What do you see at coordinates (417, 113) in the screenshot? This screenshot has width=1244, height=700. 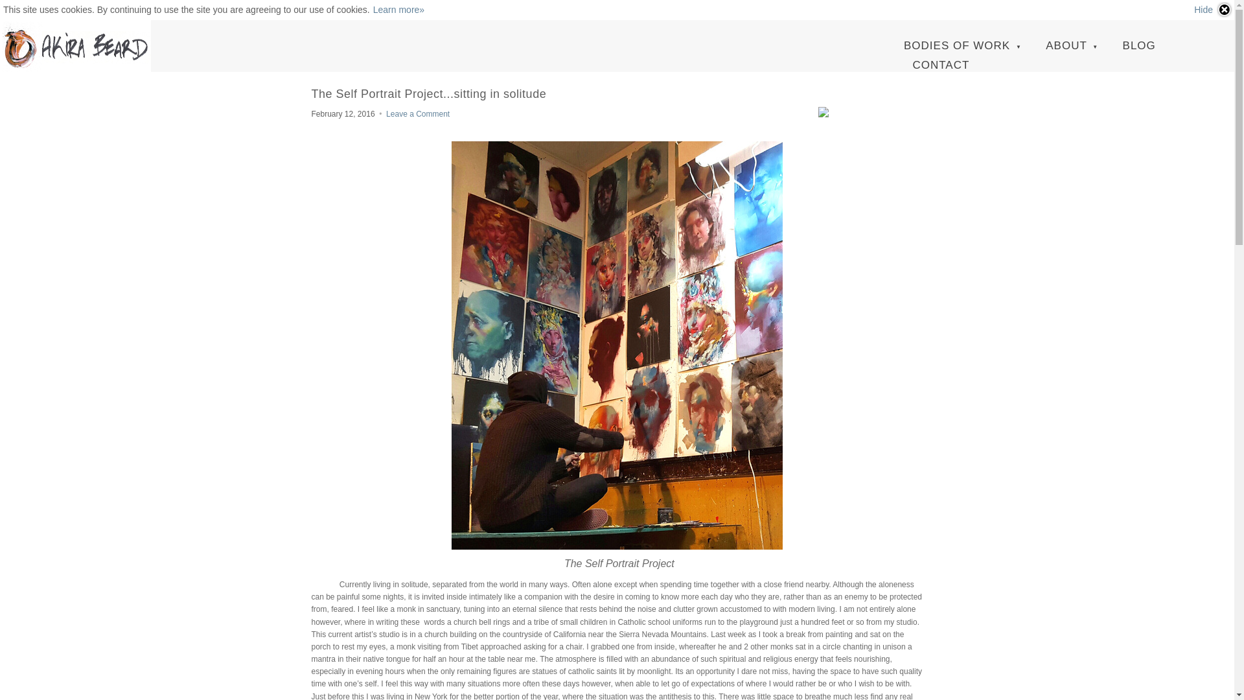 I see `Leave a Comment` at bounding box center [417, 113].